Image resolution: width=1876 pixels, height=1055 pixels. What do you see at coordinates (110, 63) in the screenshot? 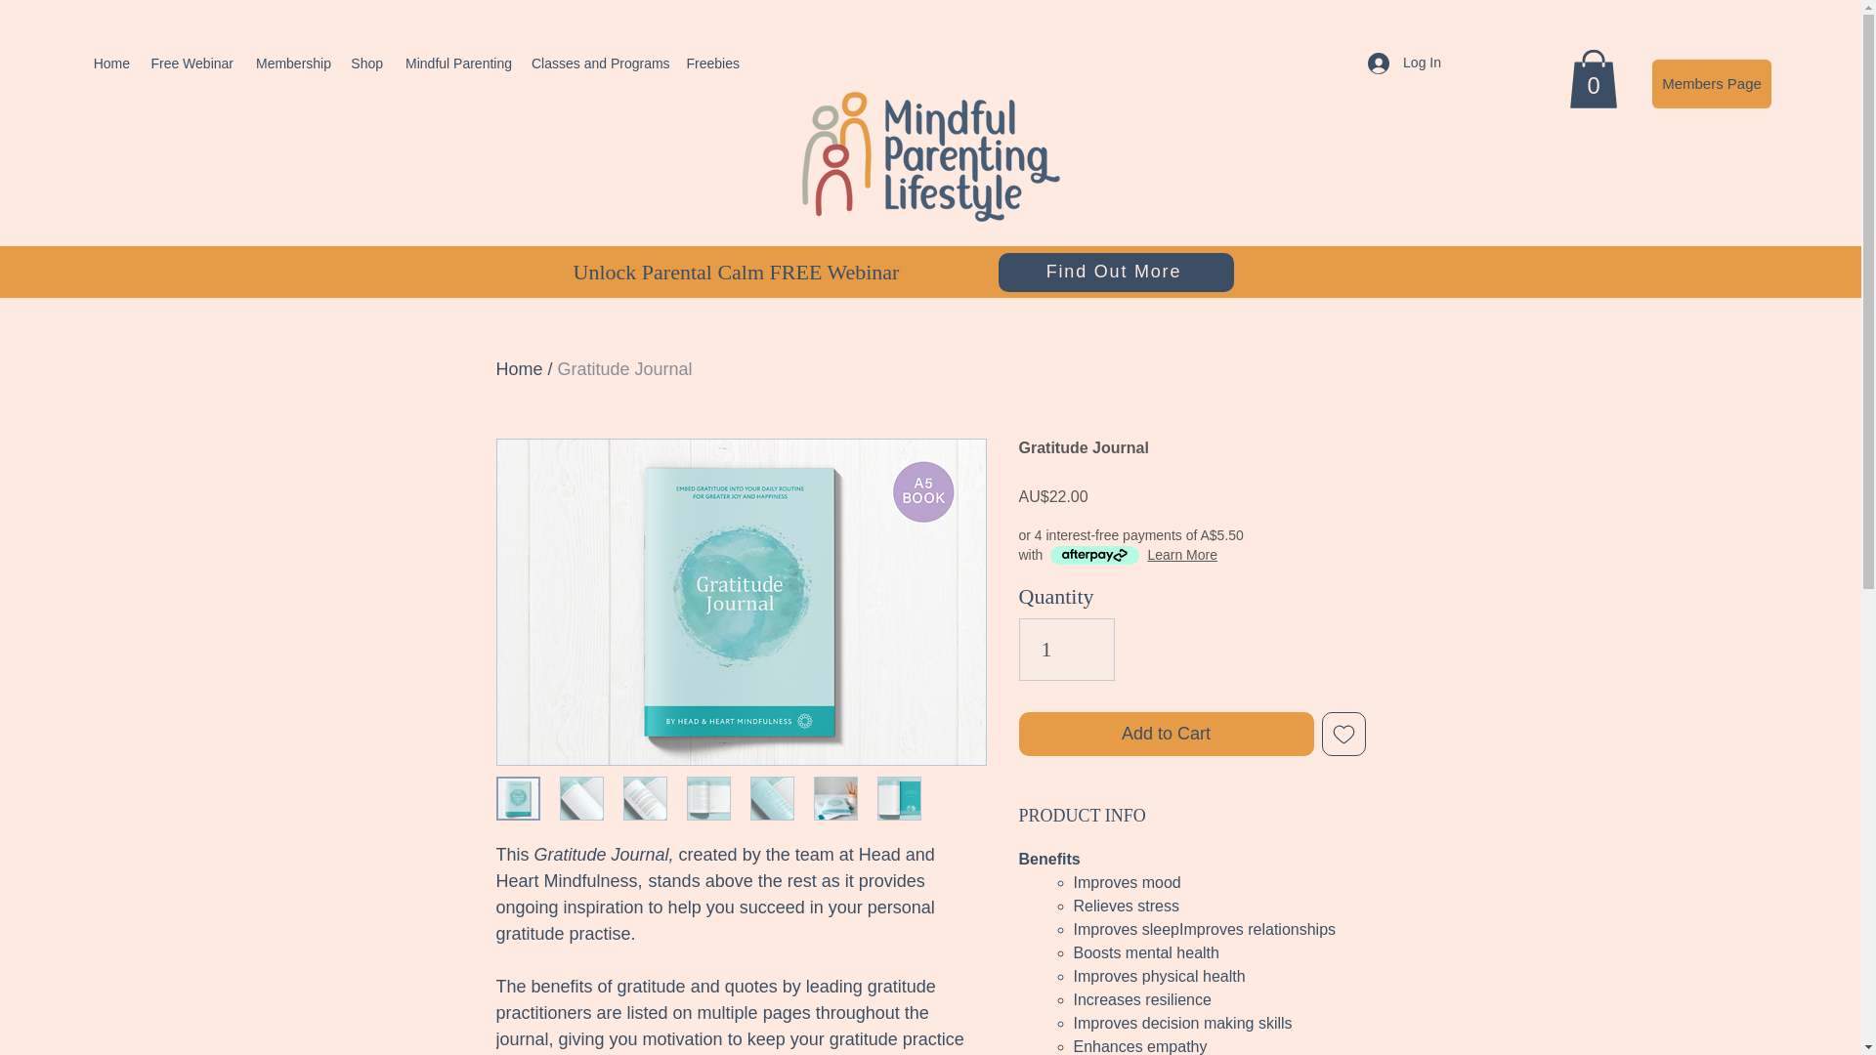
I see `Home` at bounding box center [110, 63].